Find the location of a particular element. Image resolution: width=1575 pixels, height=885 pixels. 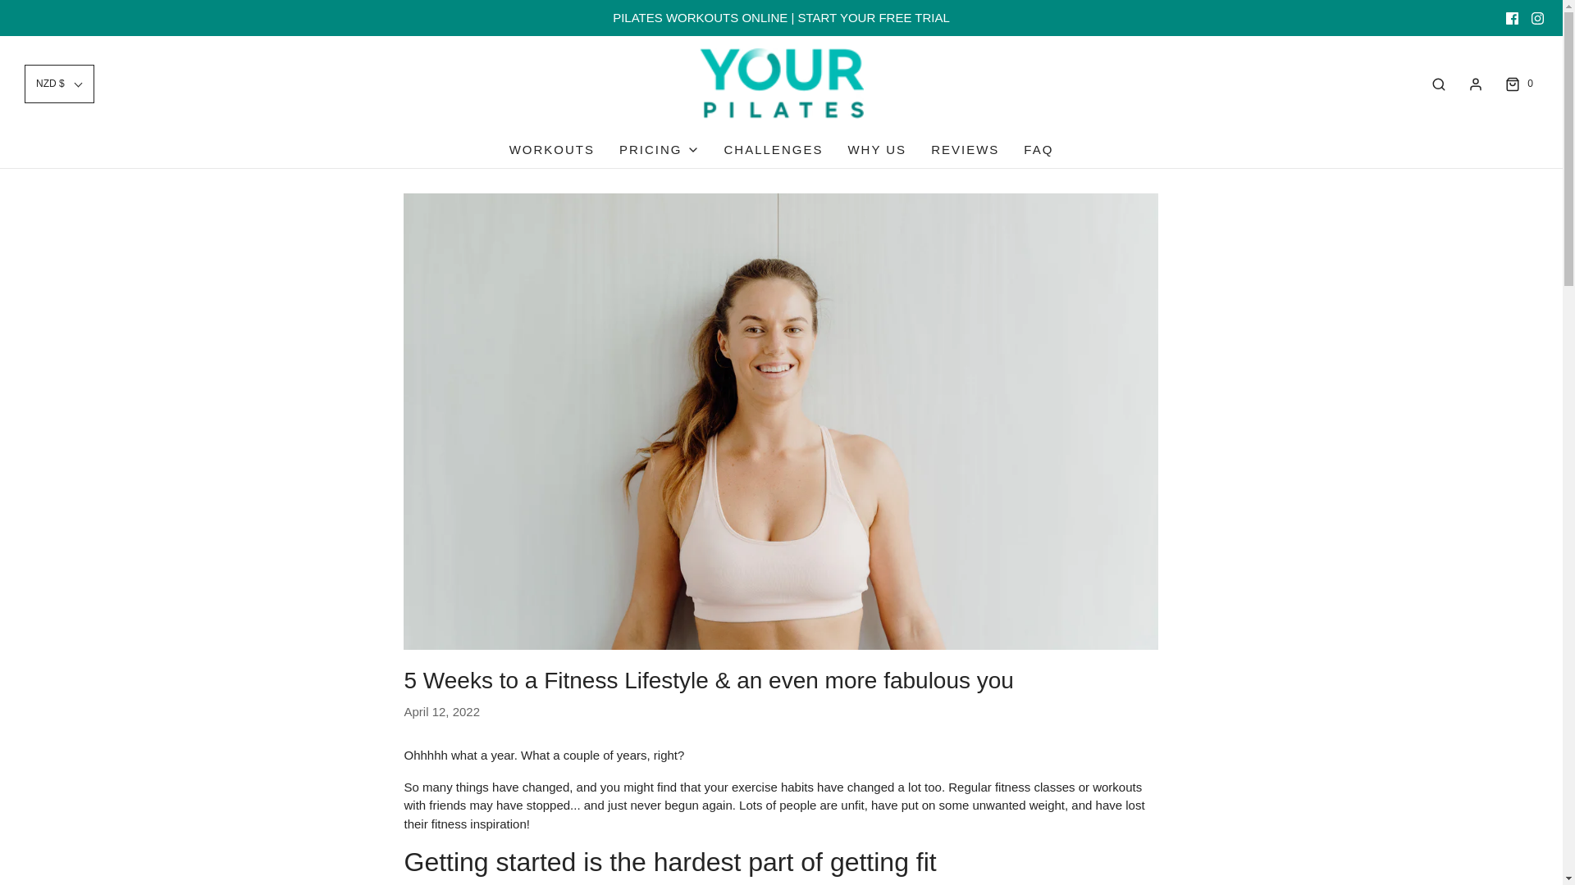

REVIEWS is located at coordinates (965, 149).